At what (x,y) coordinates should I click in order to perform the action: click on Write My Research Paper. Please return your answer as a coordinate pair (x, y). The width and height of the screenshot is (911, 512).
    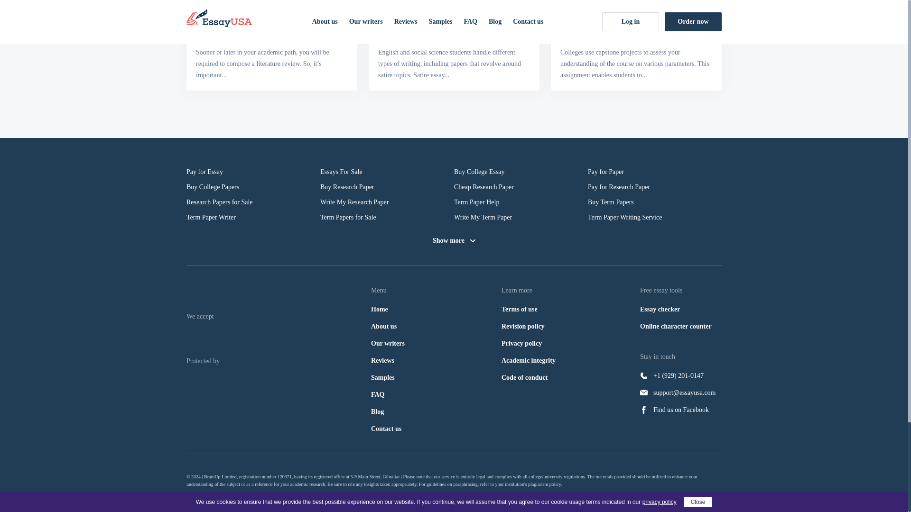
    Looking at the image, I should click on (387, 202).